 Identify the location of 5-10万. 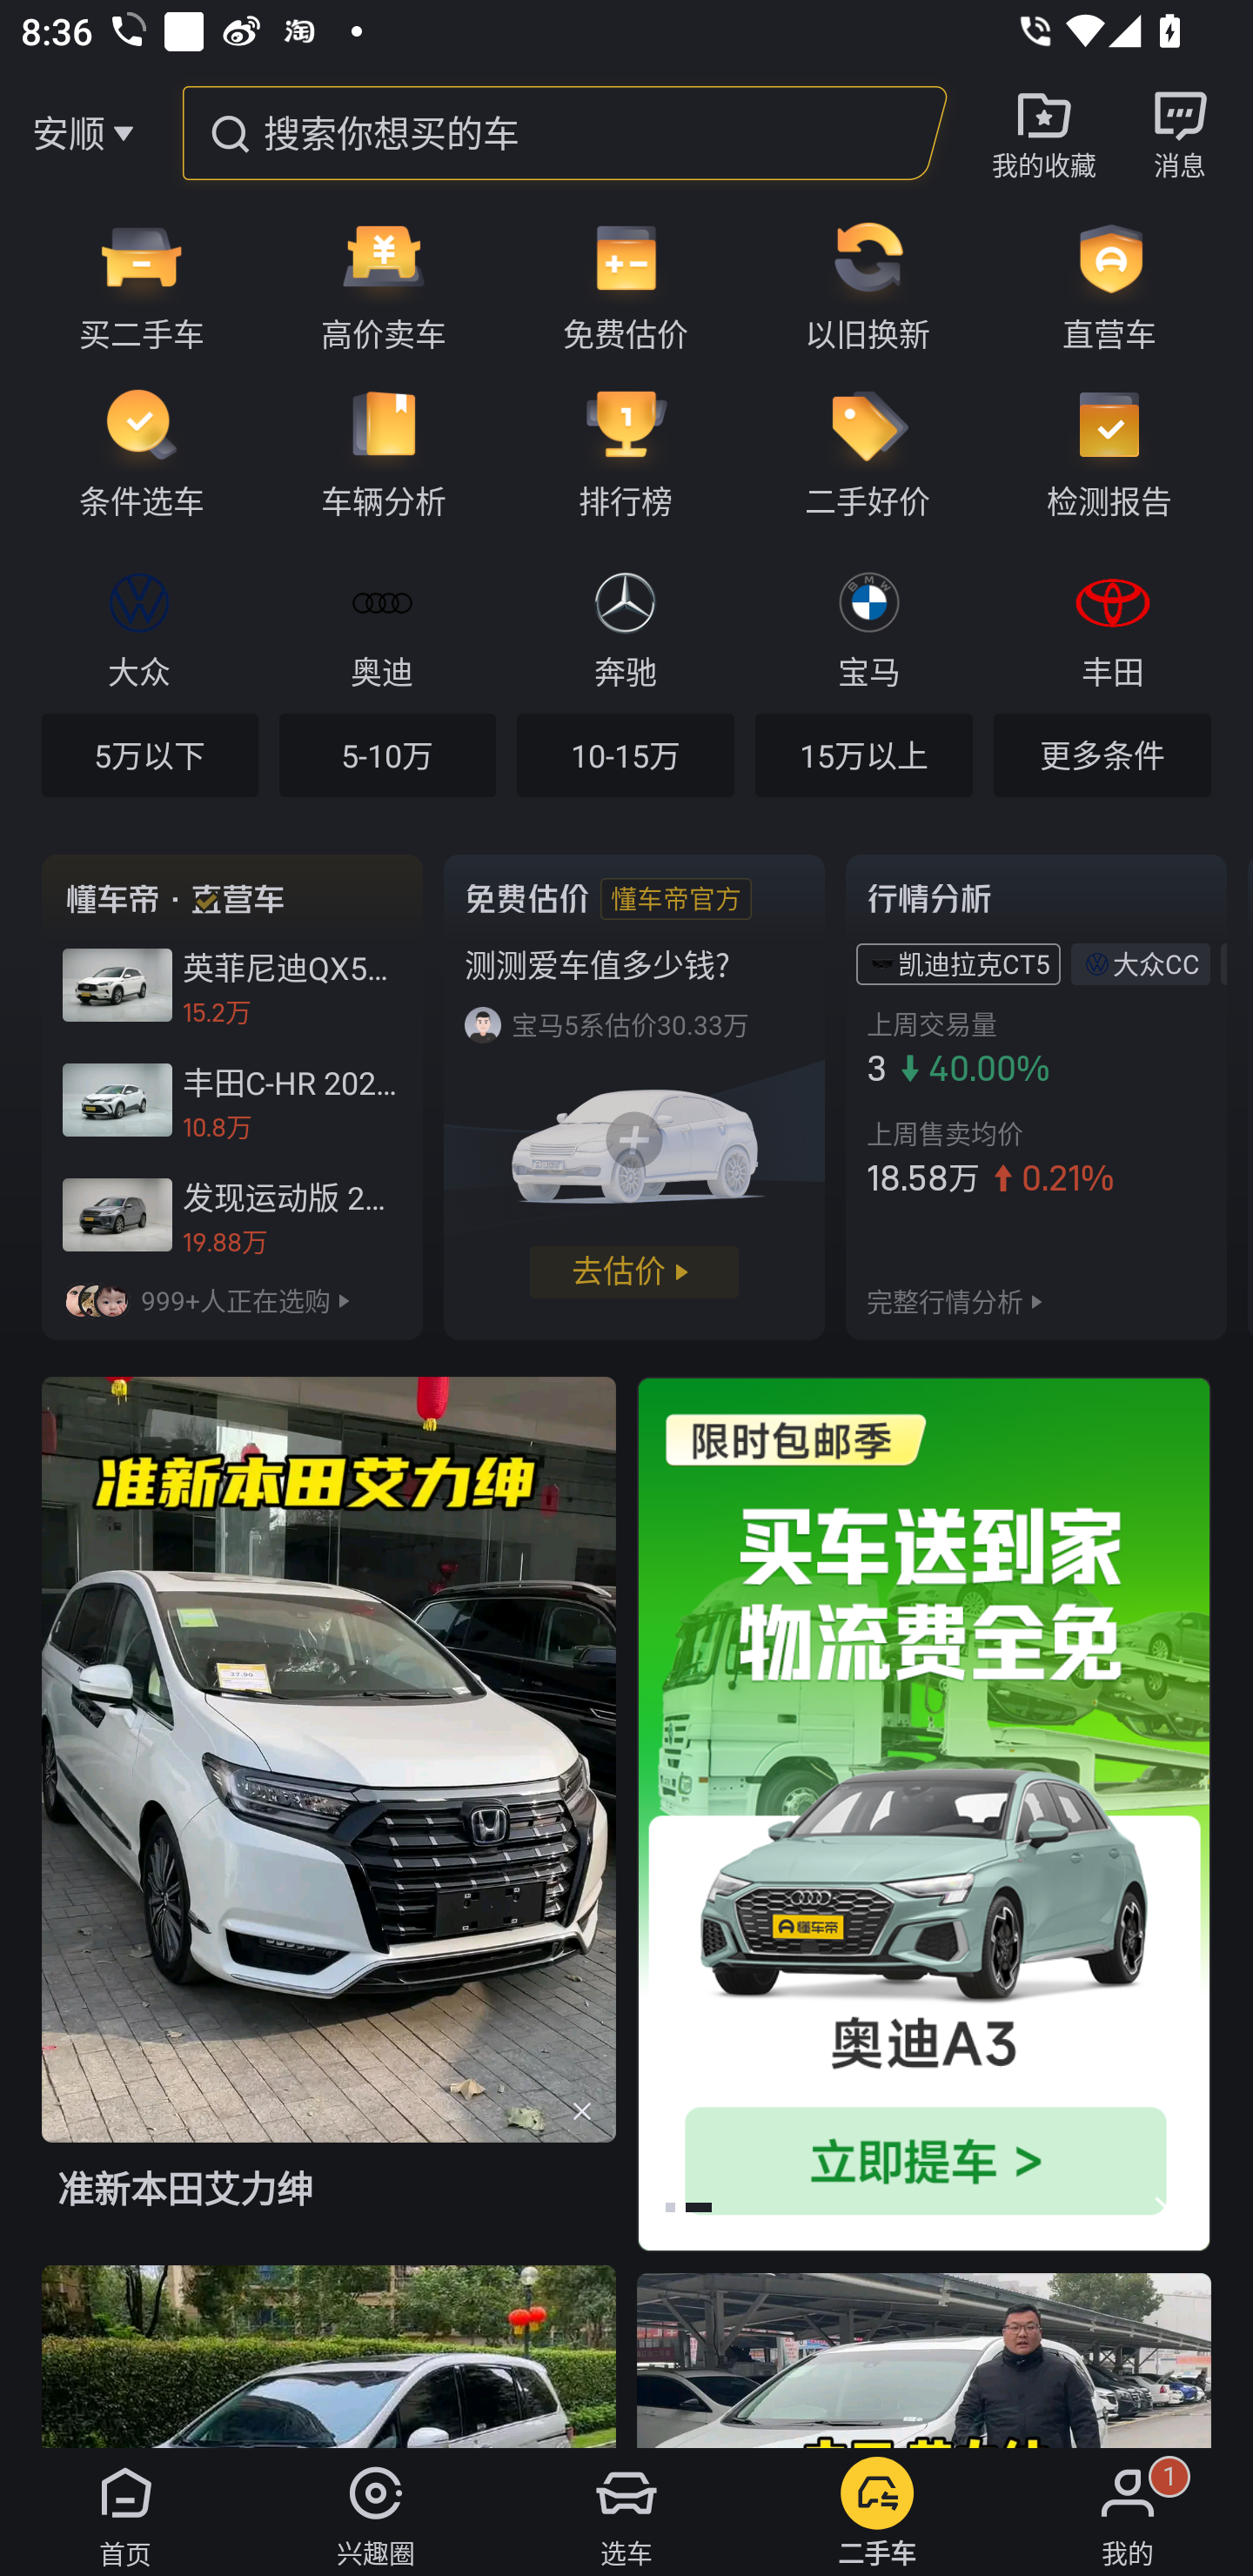
(388, 754).